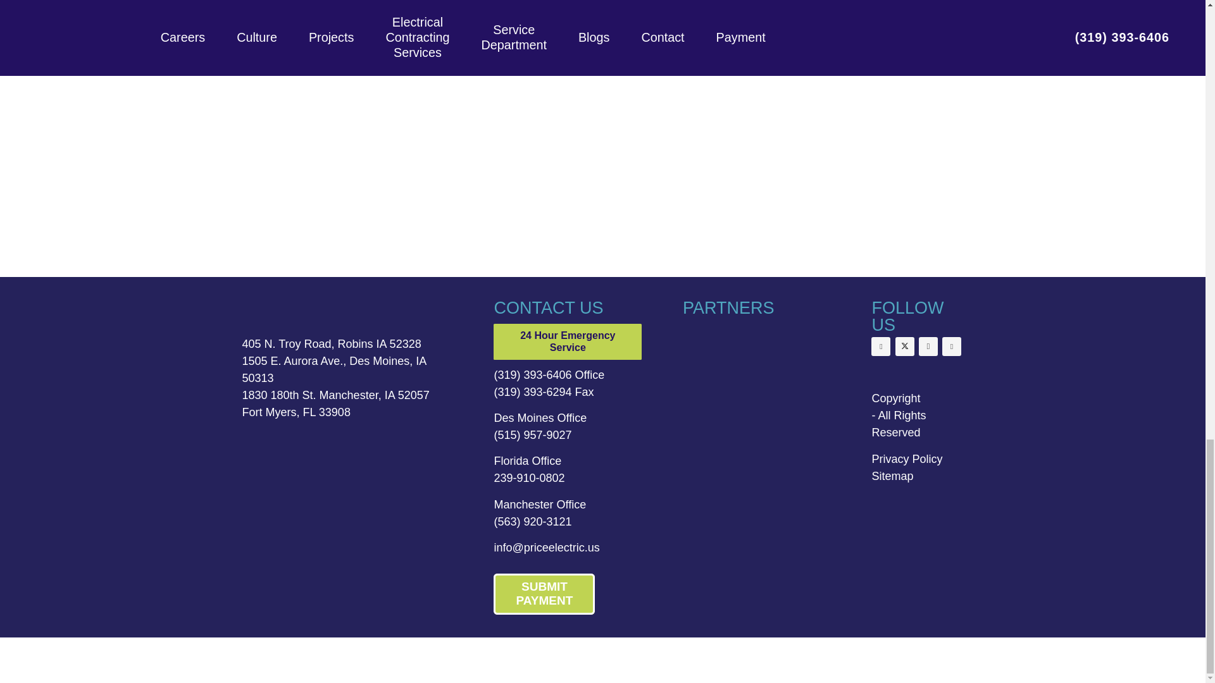  I want to click on LinkedIn, so click(952, 347).